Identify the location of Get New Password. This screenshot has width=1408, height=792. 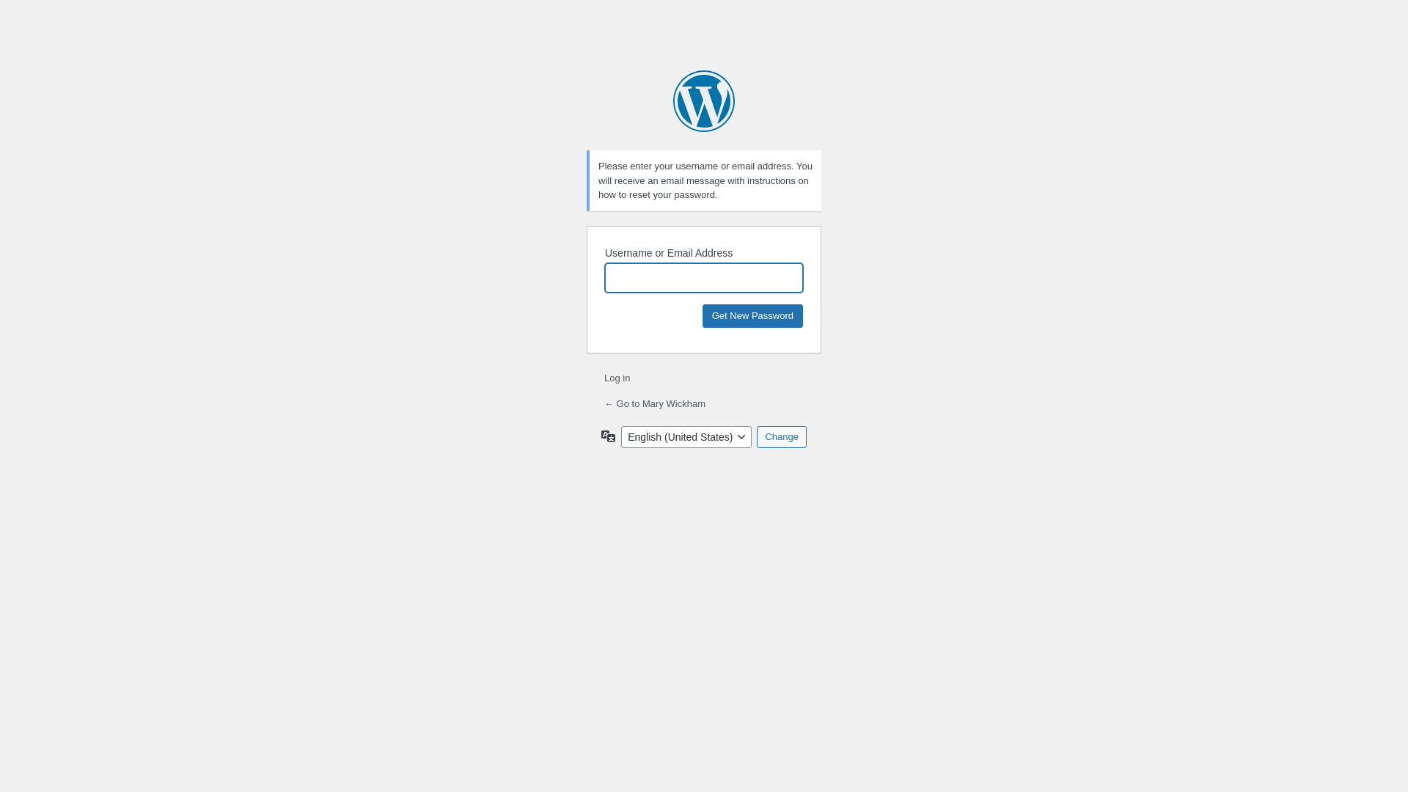
(752, 315).